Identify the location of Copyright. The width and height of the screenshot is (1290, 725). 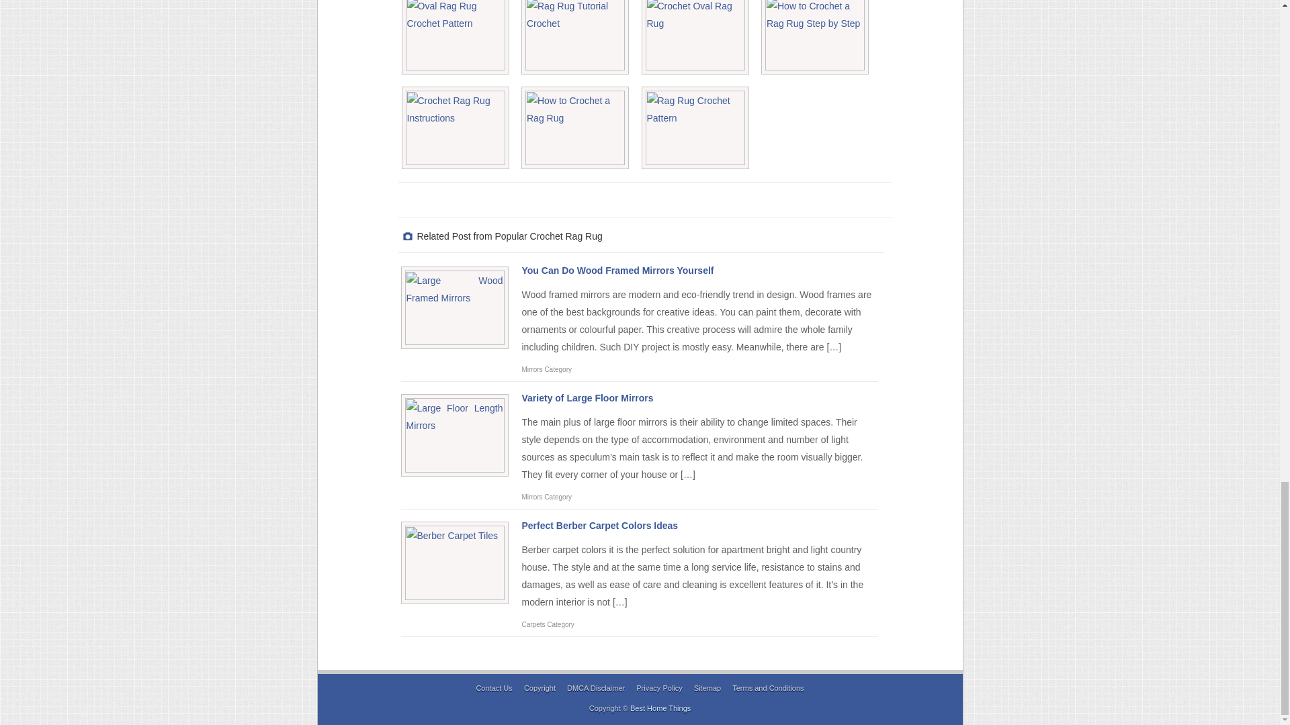
(540, 688).